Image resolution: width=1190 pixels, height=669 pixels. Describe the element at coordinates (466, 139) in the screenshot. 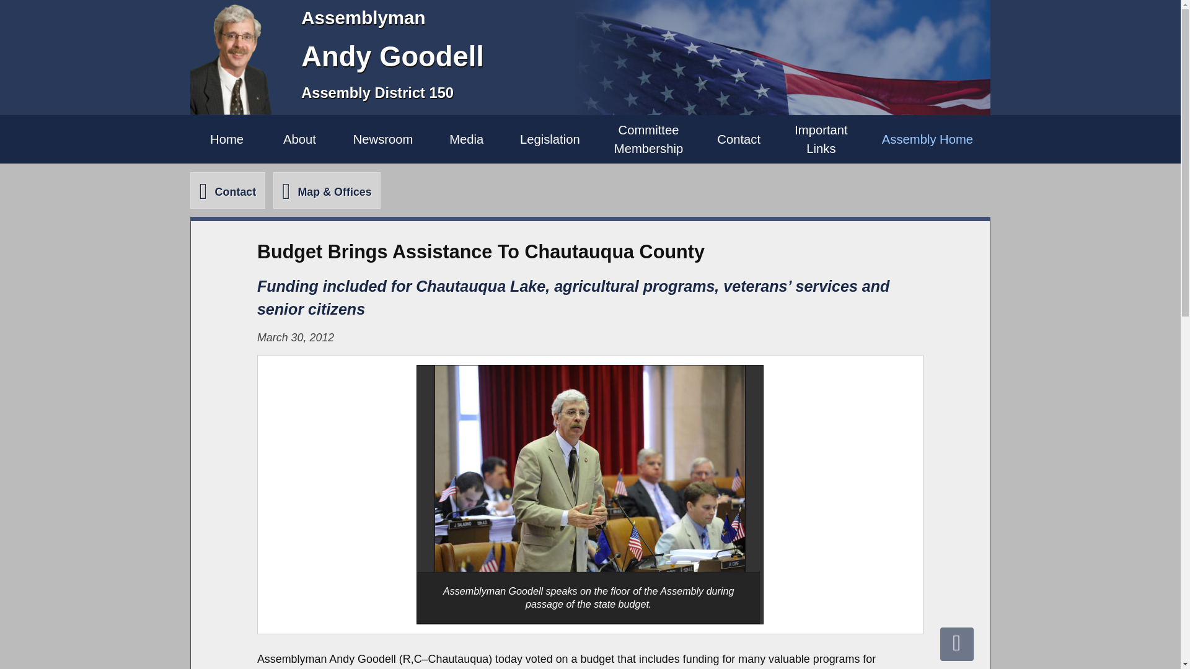

I see `Media` at that location.